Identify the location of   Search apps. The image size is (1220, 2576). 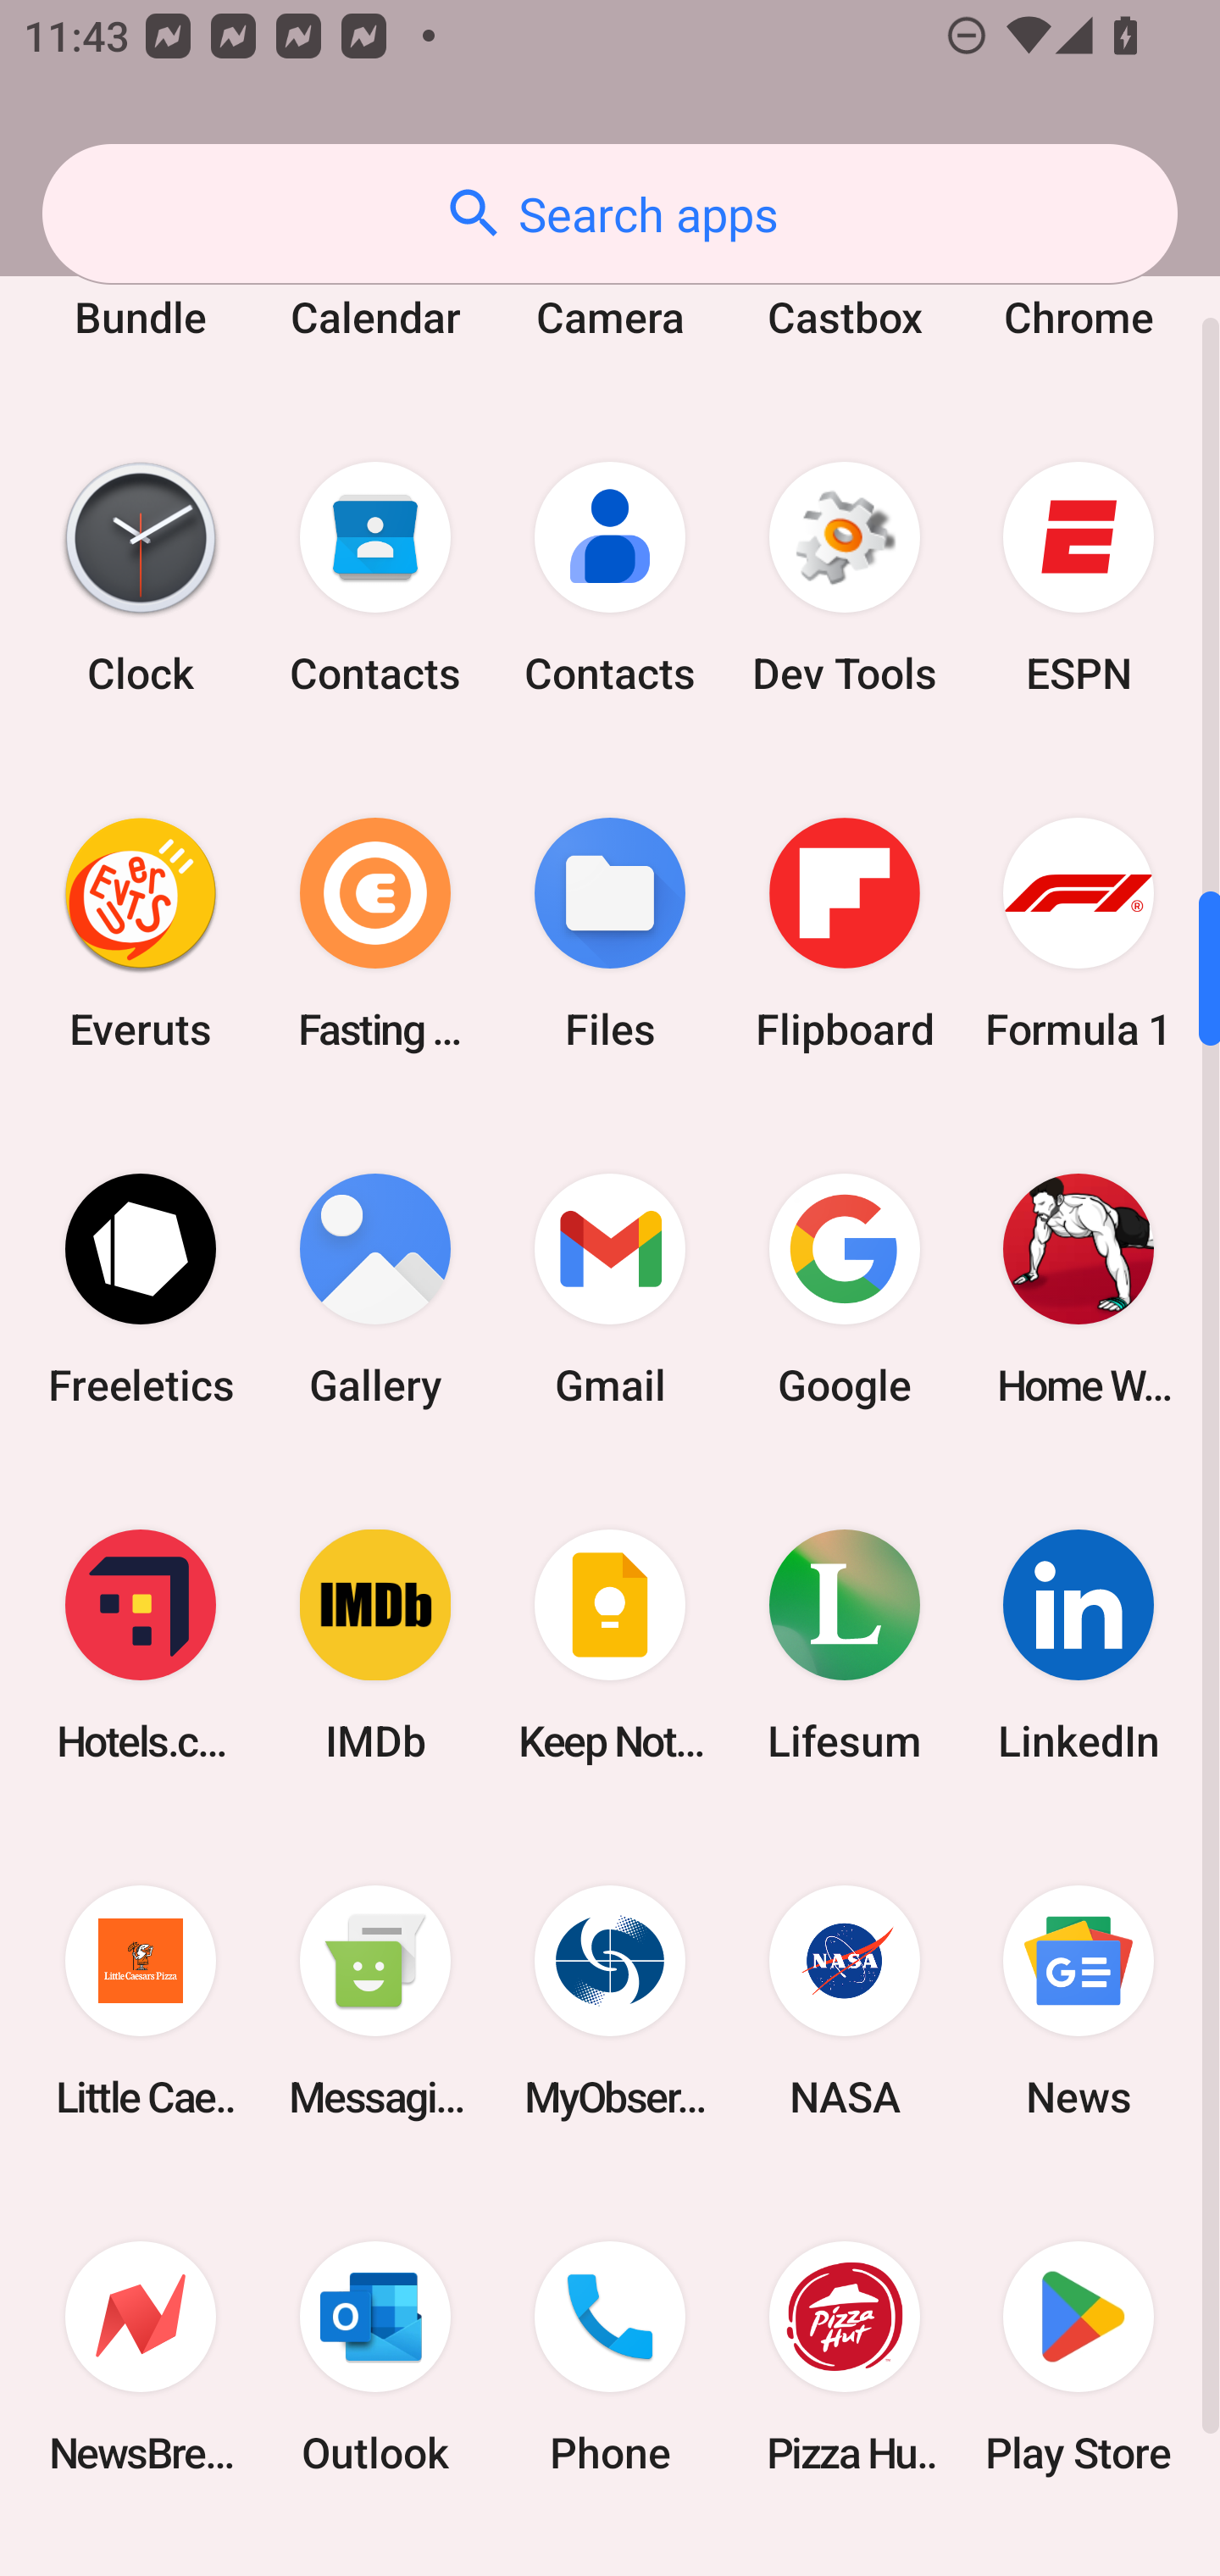
(610, 214).